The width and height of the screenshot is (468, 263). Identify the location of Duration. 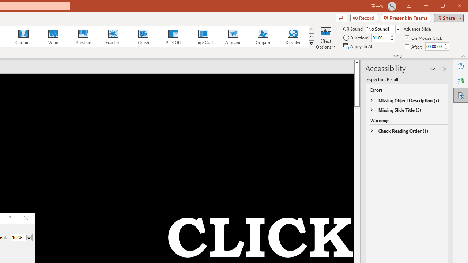
(380, 38).